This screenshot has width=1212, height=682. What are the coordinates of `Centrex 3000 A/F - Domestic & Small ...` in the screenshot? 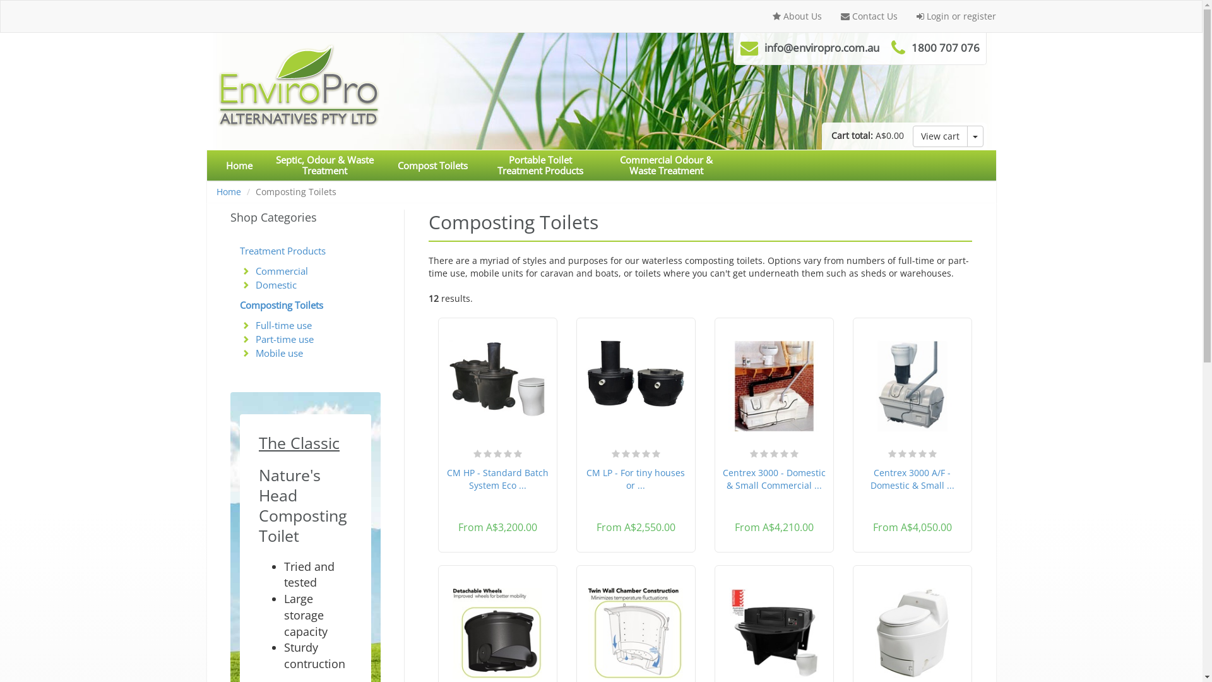 It's located at (913, 479).